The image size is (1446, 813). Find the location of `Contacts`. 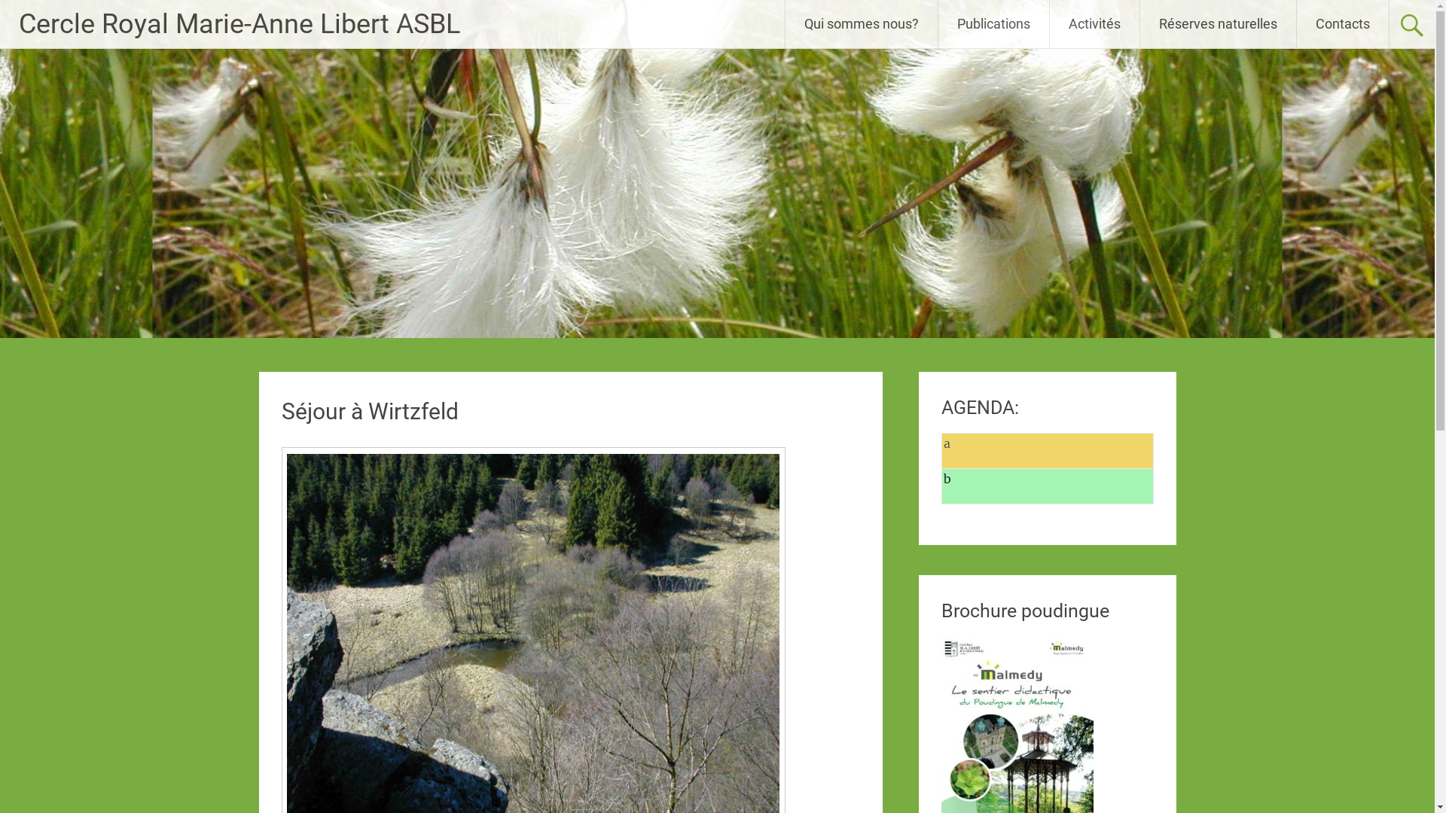

Contacts is located at coordinates (1343, 24).